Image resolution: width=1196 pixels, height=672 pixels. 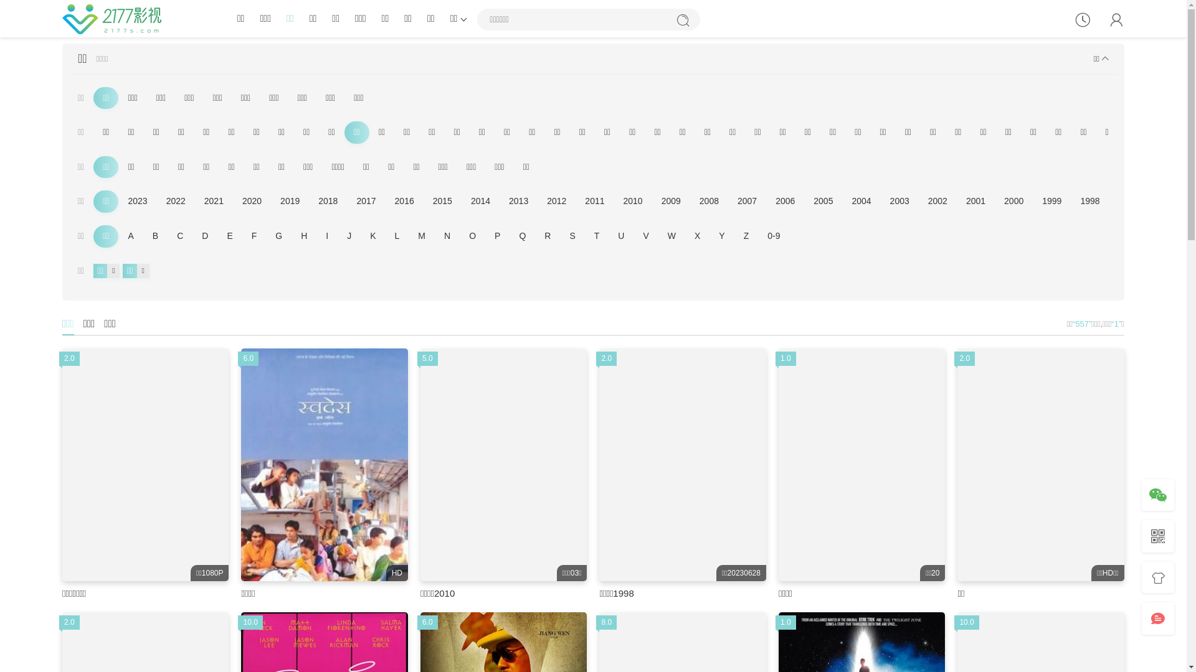 What do you see at coordinates (137, 202) in the screenshot?
I see `2023` at bounding box center [137, 202].